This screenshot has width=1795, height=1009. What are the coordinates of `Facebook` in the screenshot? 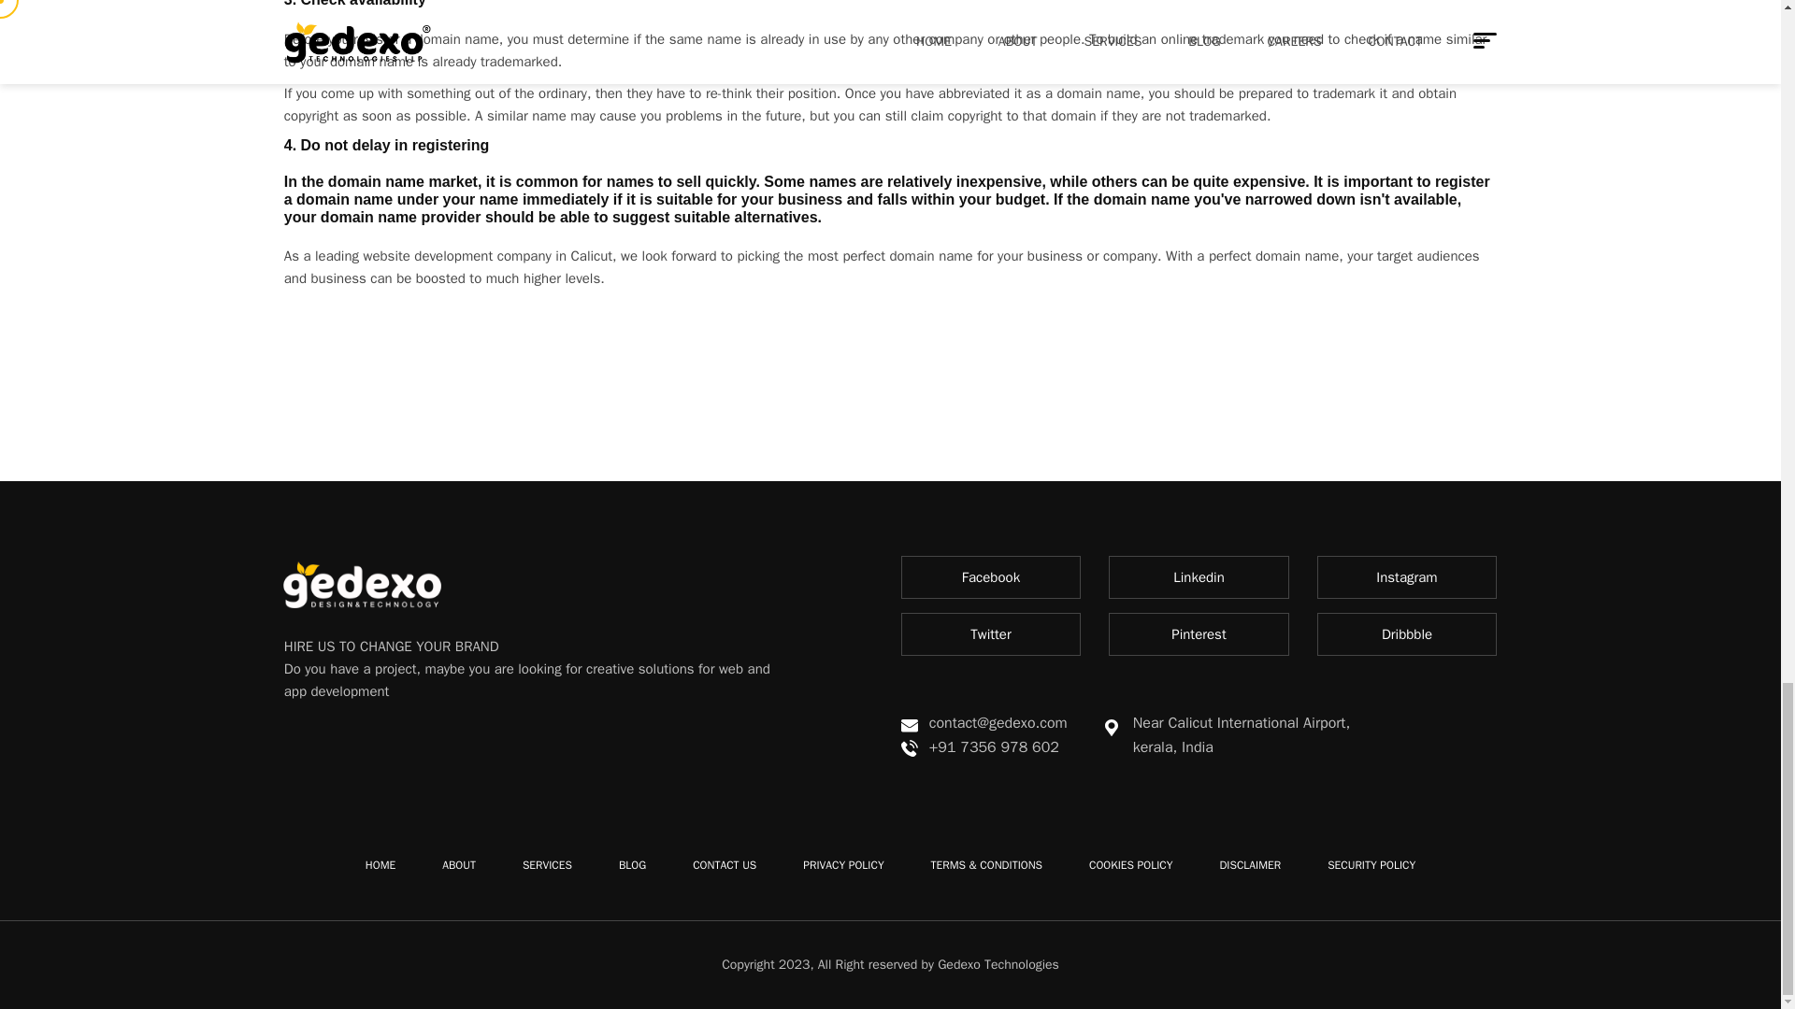 It's located at (991, 577).